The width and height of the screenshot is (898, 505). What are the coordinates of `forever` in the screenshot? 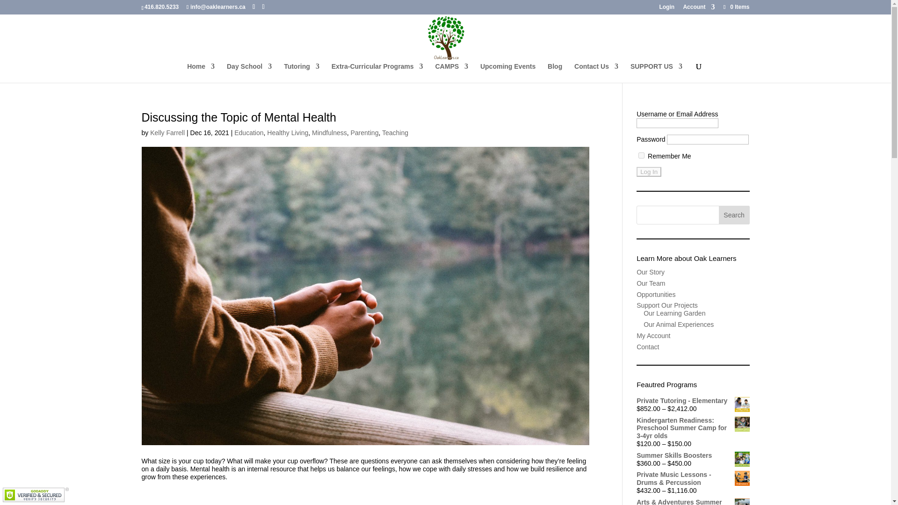 It's located at (642, 155).